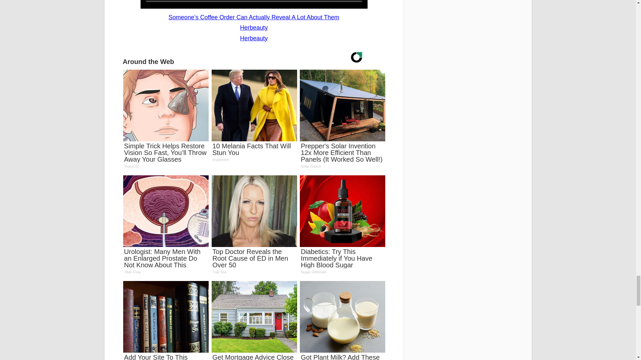 The image size is (641, 360). Describe the element at coordinates (254, 118) in the screenshot. I see `Get Mortgage Advice Close to Home` at that location.